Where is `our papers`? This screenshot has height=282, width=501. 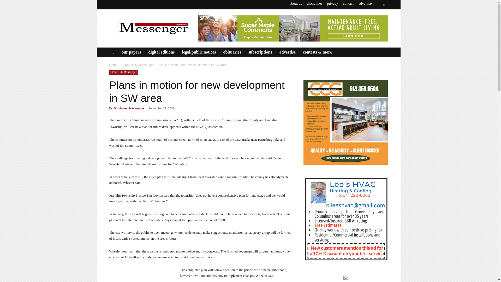
our papers is located at coordinates (131, 52).